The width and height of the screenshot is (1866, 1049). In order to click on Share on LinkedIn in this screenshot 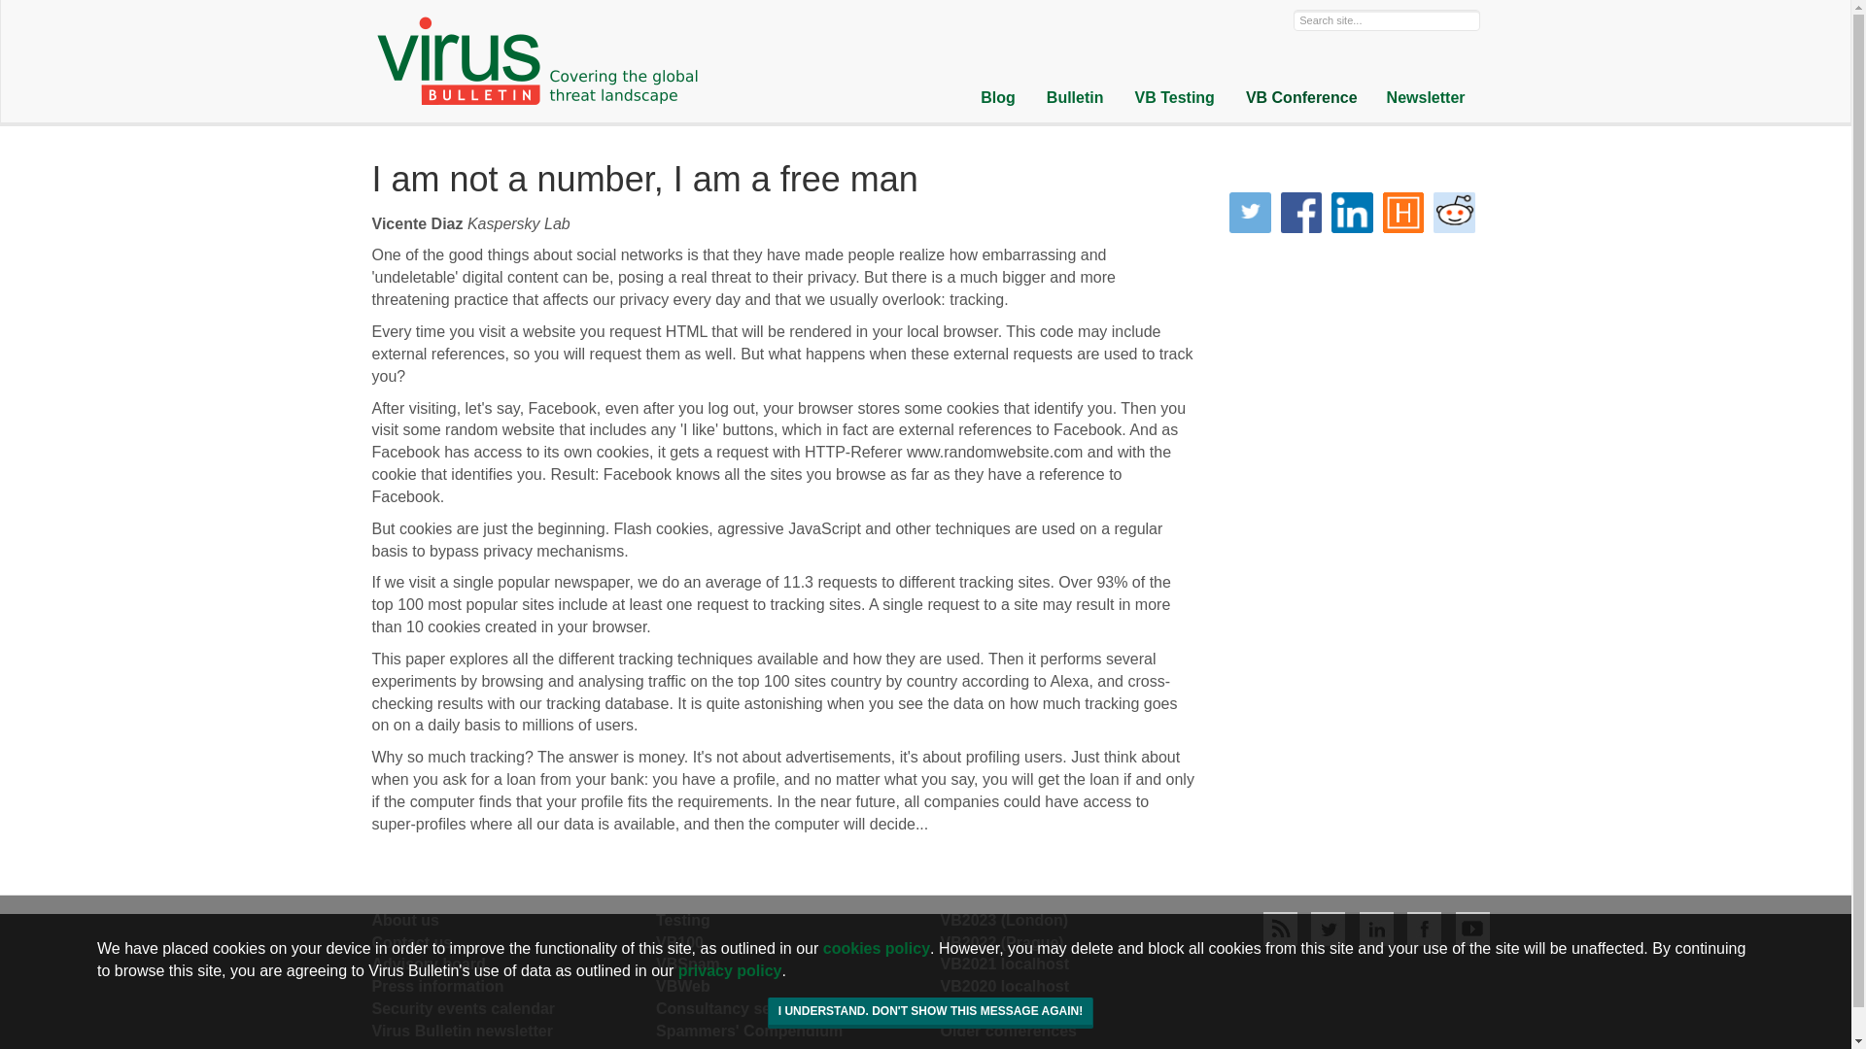, I will do `click(1353, 213)`.